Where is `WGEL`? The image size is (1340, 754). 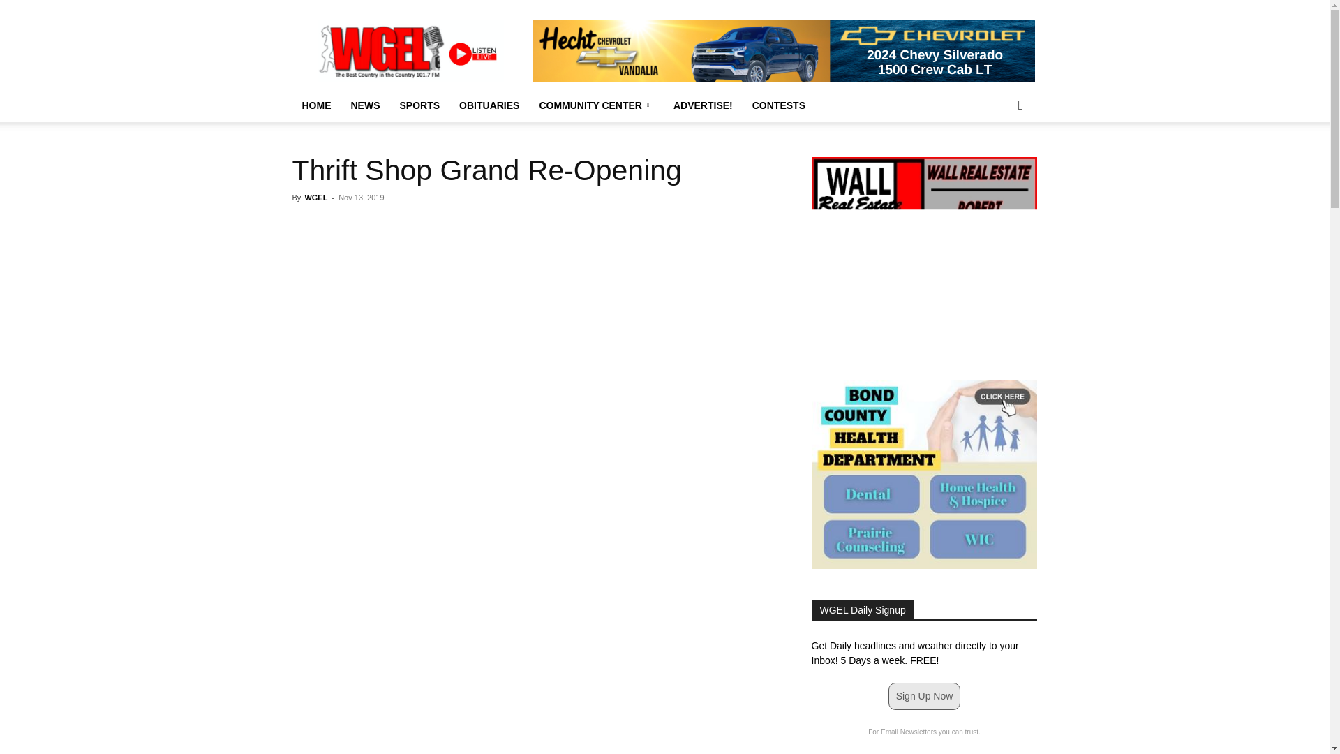 WGEL is located at coordinates (315, 197).